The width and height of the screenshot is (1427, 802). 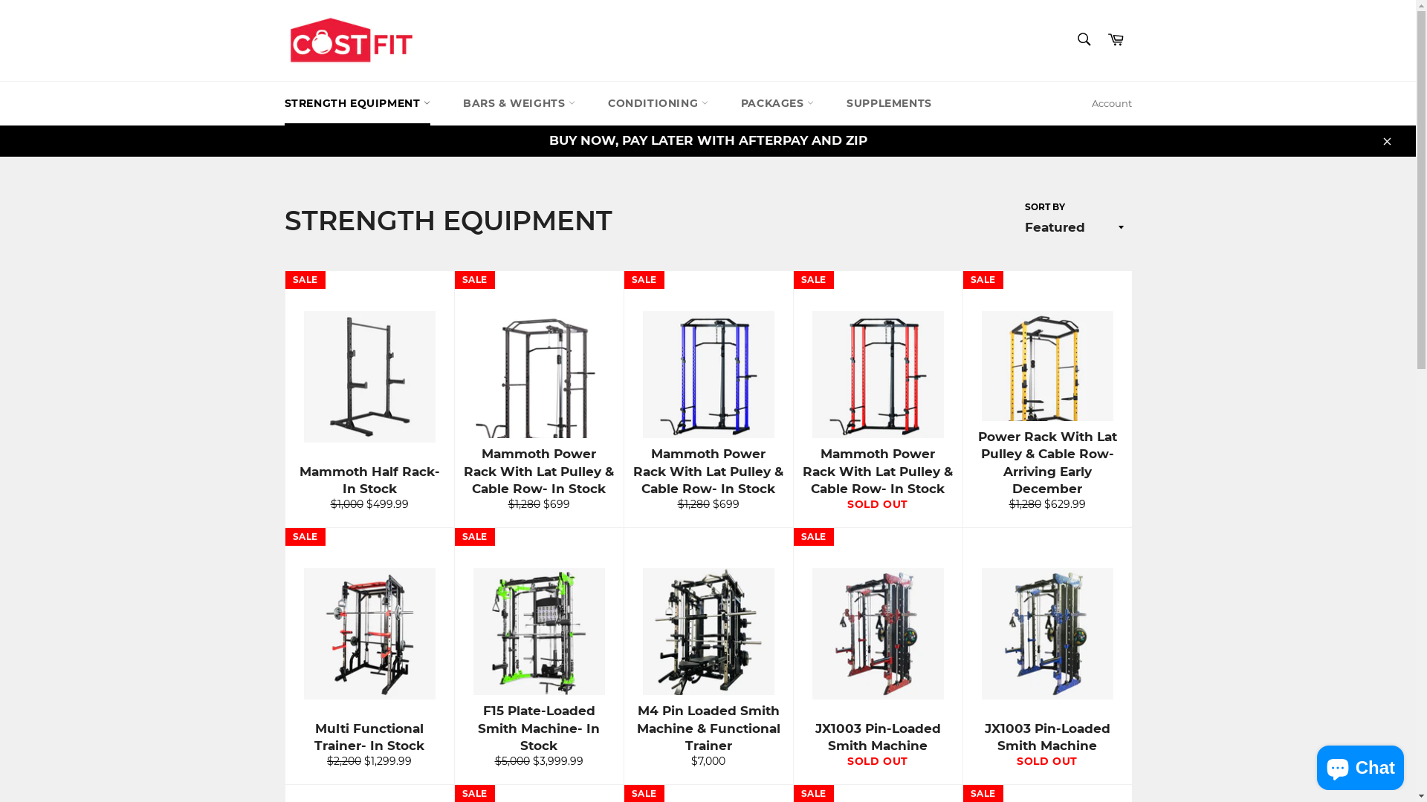 I want to click on Search, so click(x=1084, y=39).